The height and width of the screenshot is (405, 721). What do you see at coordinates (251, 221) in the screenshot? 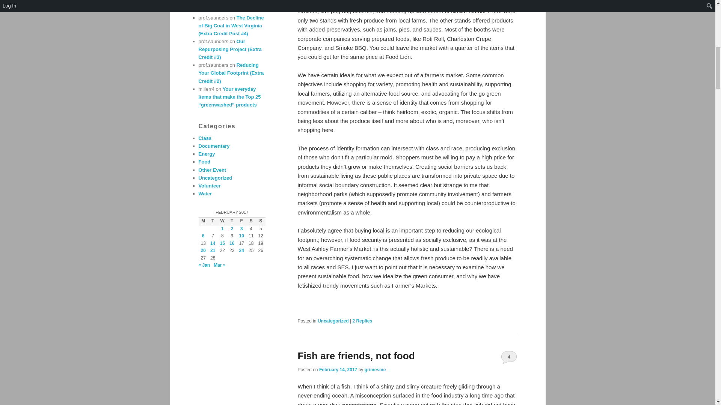
I see `Saturday` at bounding box center [251, 221].